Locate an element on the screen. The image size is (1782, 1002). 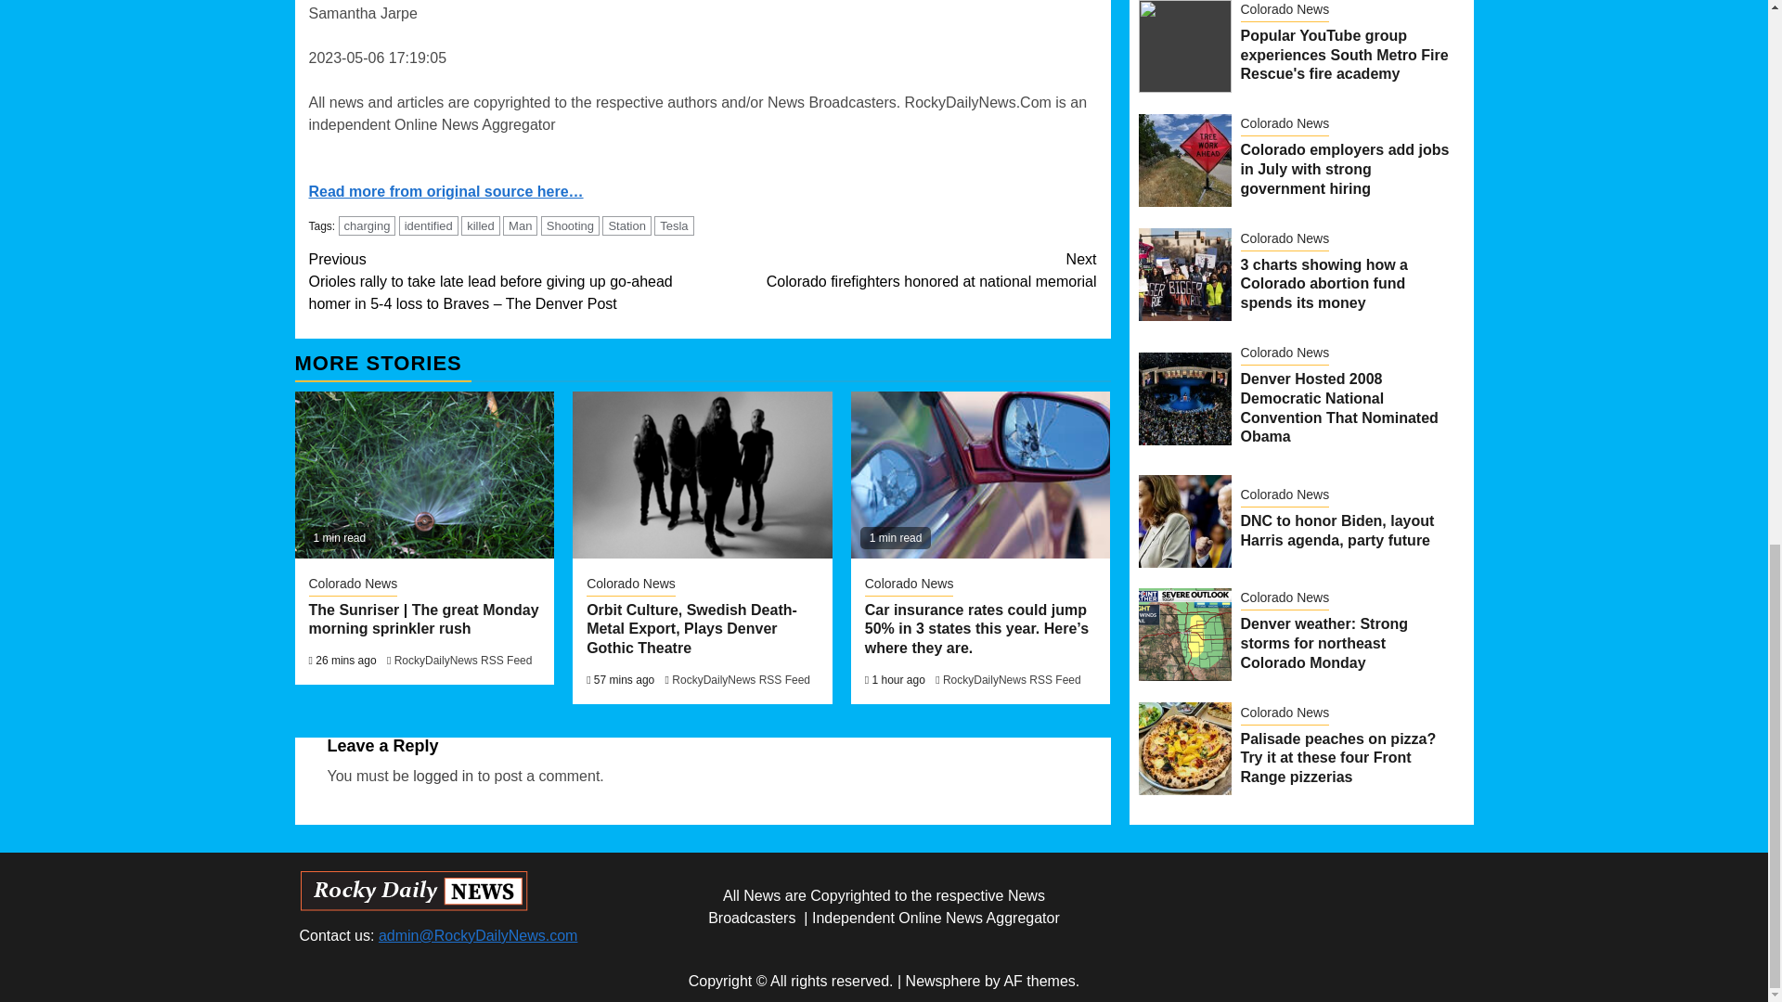
charging is located at coordinates (367, 225).